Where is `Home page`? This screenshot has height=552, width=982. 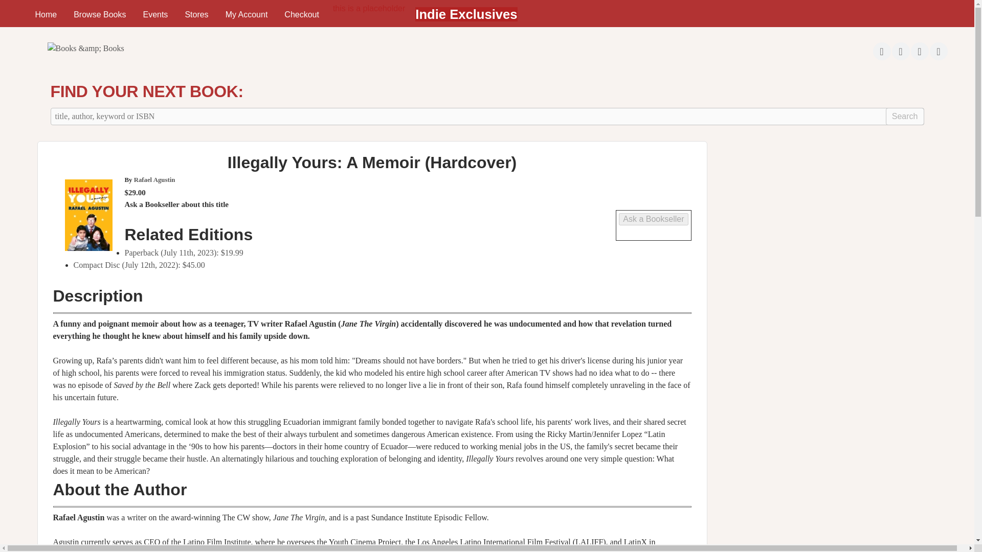 Home page is located at coordinates (85, 48).